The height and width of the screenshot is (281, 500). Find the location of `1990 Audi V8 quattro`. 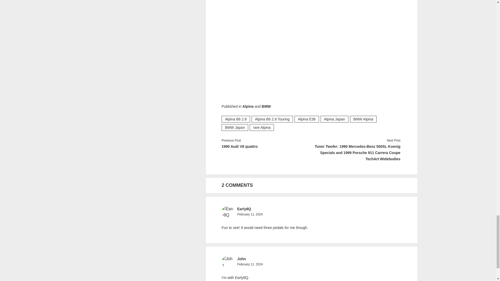

1990 Audi V8 quattro is located at coordinates (266, 146).